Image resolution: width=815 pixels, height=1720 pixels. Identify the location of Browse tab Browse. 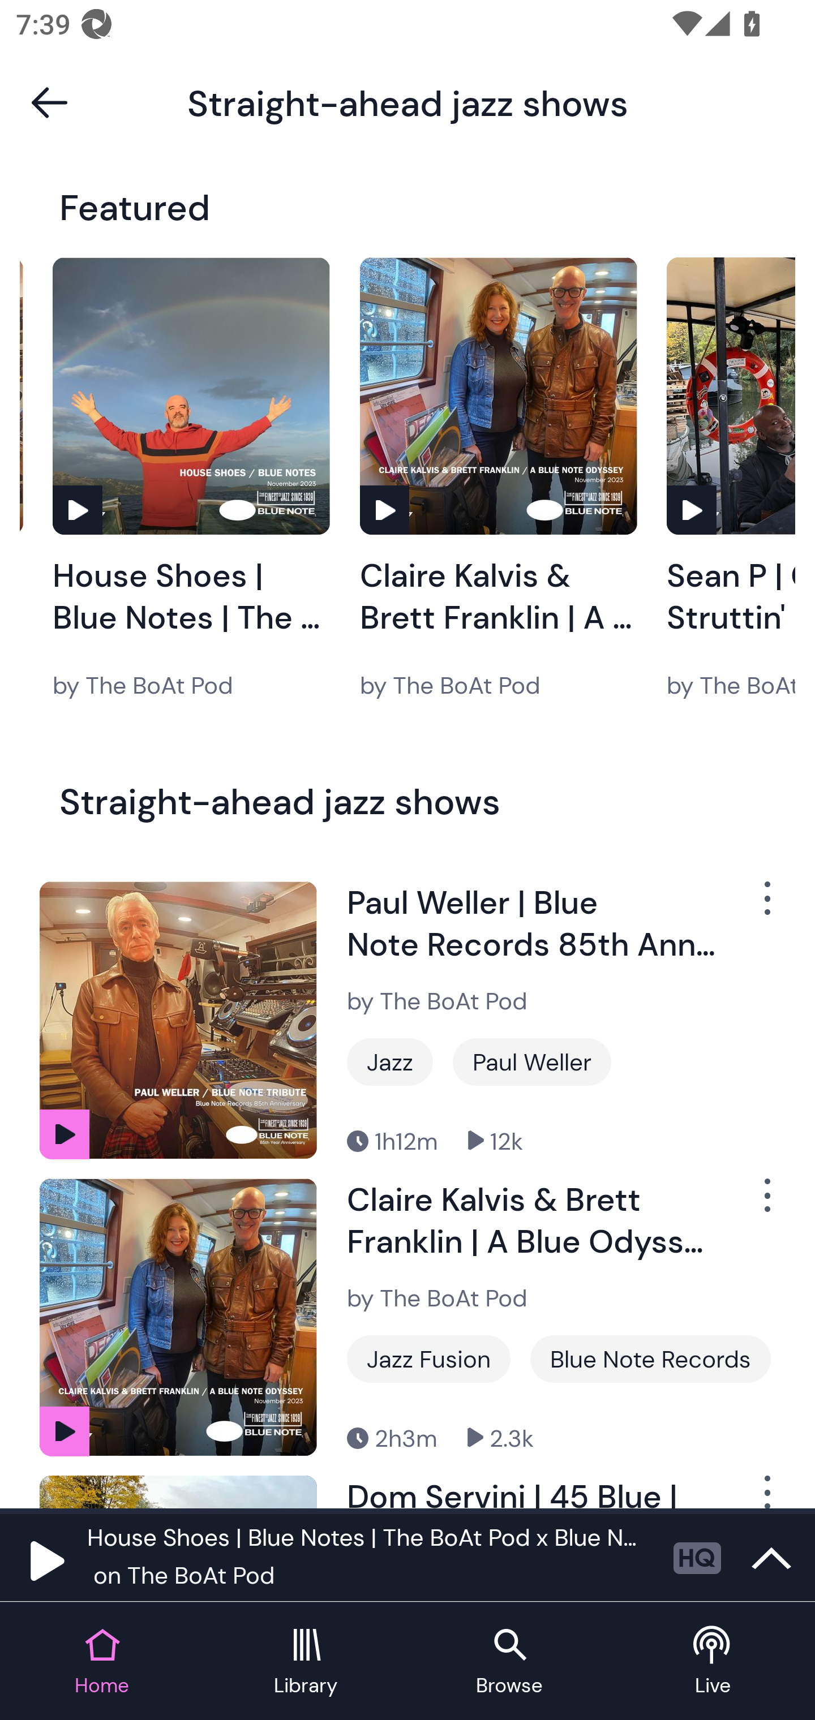
(509, 1662).